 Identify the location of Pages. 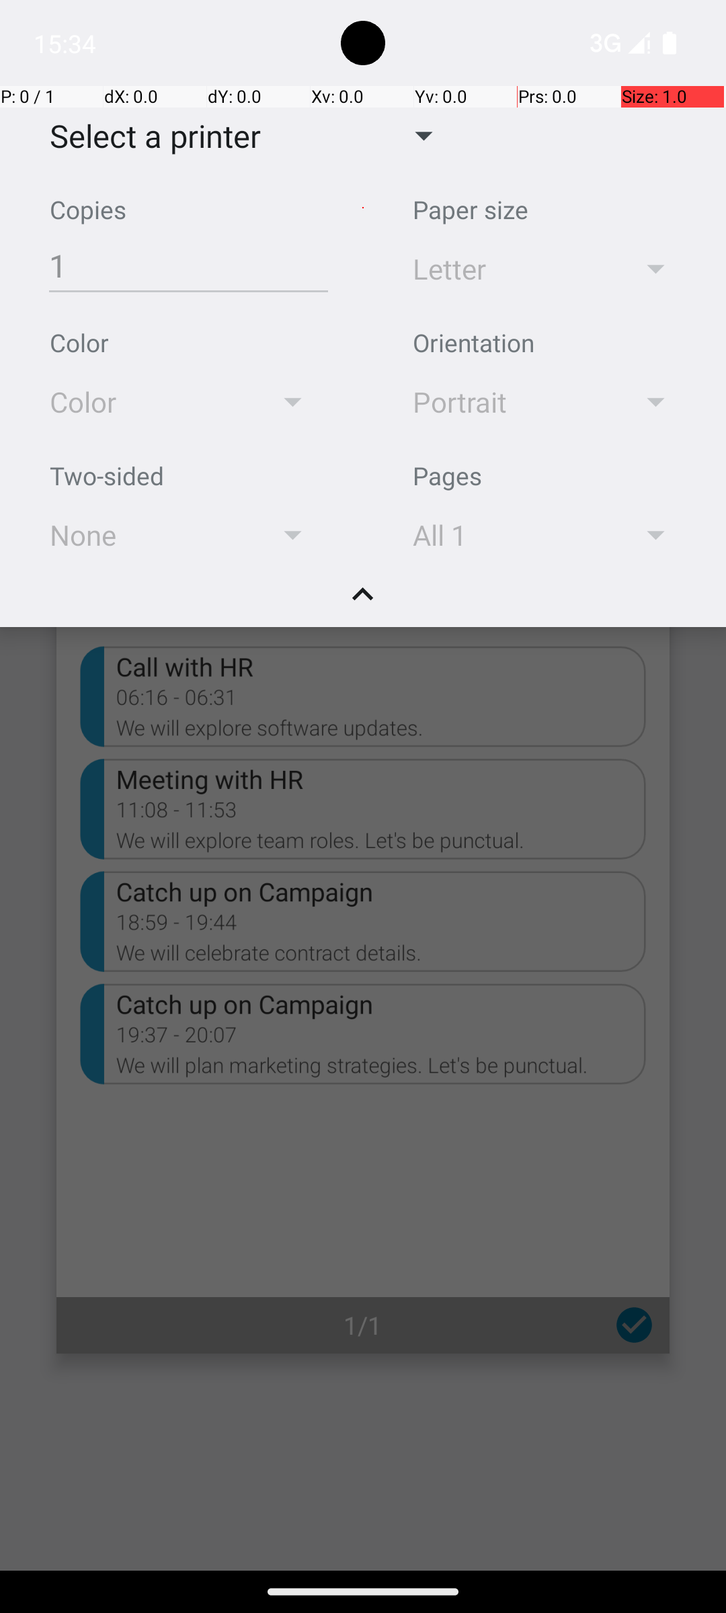
(448, 476).